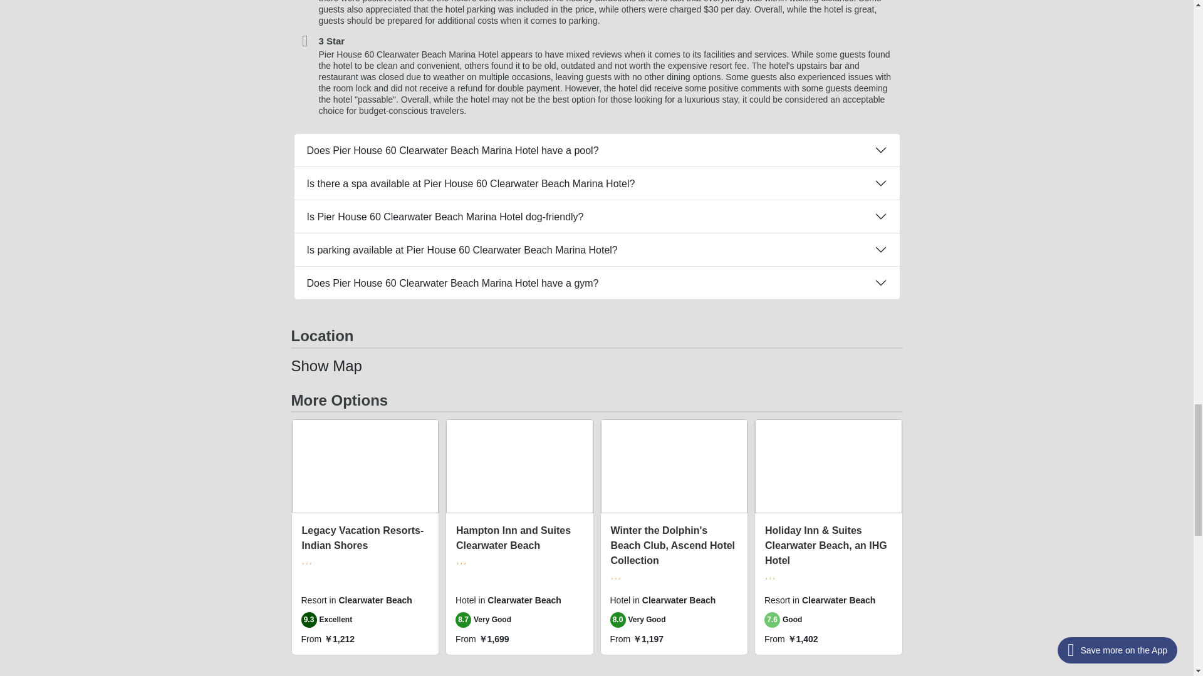  What do you see at coordinates (513, 538) in the screenshot?
I see `Hampton Inn and Suites Clearwater Beach` at bounding box center [513, 538].